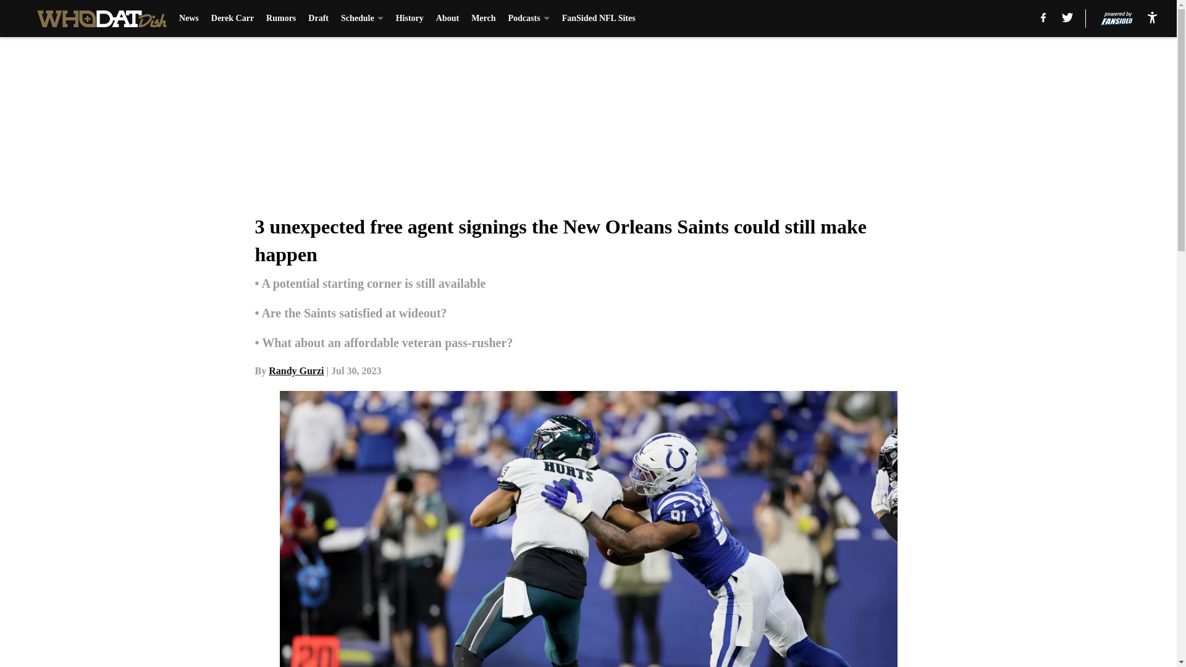 This screenshot has width=1186, height=667. Describe the element at coordinates (232, 19) in the screenshot. I see `Derek Carr` at that location.